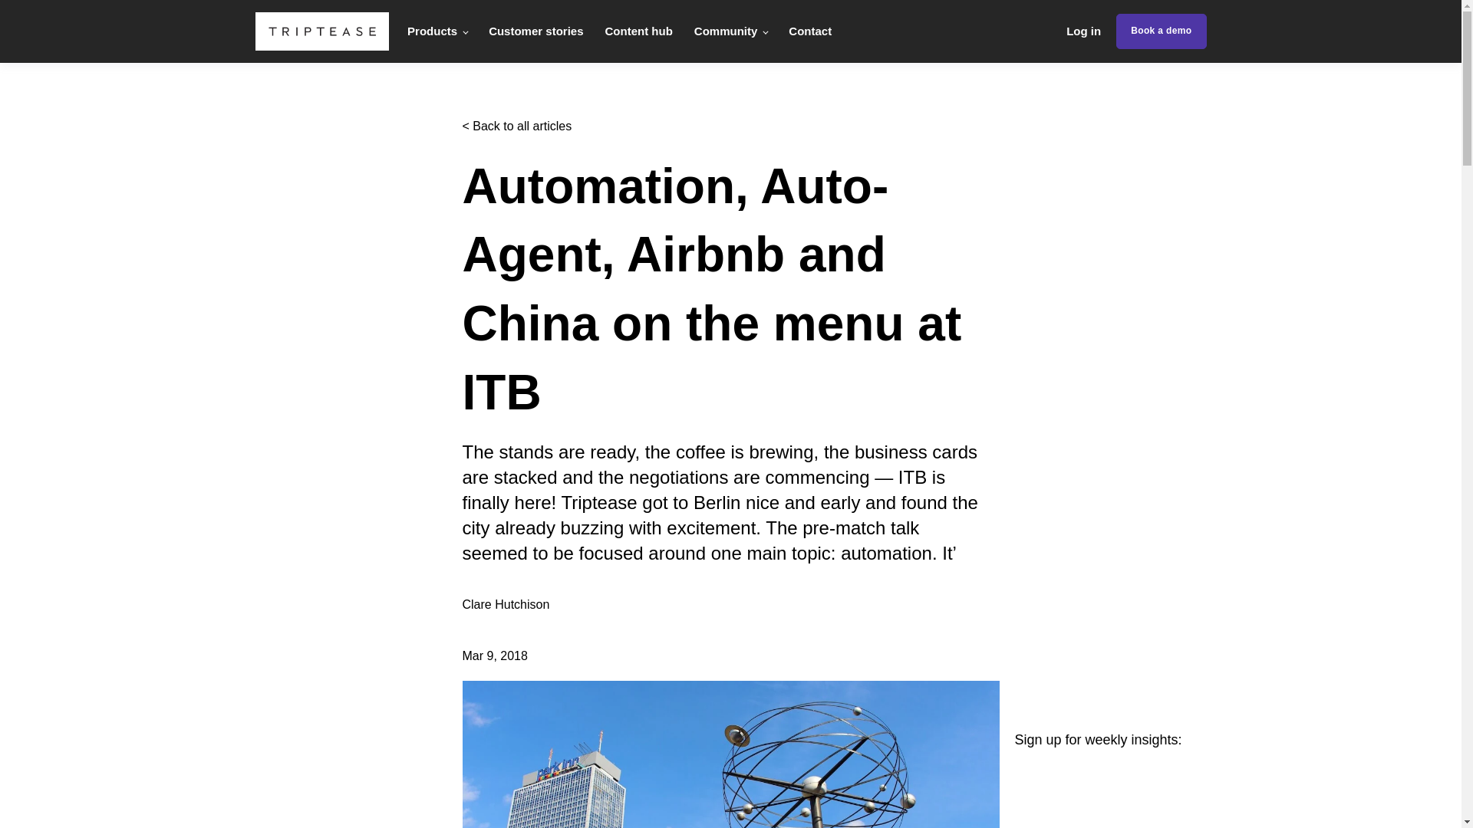 The width and height of the screenshot is (1473, 828). What do you see at coordinates (506, 604) in the screenshot?
I see `Clare Hutchison` at bounding box center [506, 604].